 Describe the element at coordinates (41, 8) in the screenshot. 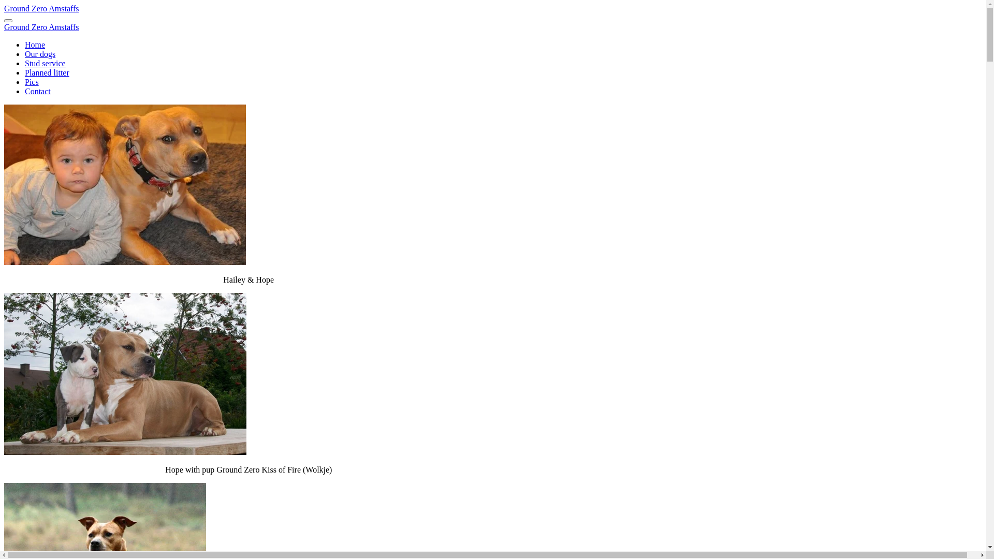

I see `Ground Zero Amstaffs` at that location.